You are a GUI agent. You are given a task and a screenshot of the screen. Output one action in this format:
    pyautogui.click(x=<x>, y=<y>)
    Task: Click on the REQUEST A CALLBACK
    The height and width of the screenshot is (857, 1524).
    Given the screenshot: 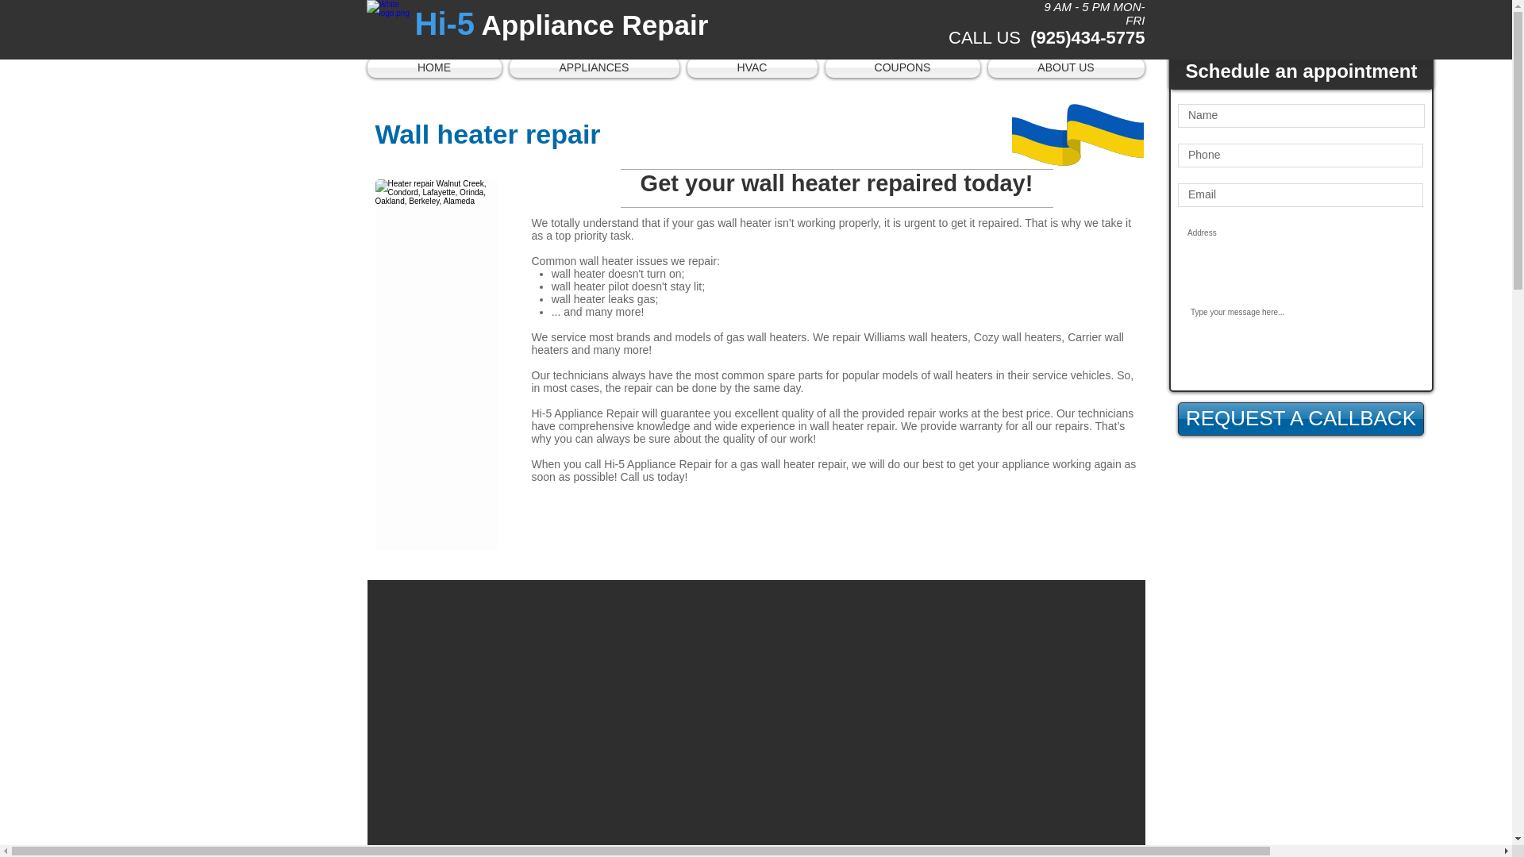 What is the action you would take?
    pyautogui.click(x=1300, y=418)
    